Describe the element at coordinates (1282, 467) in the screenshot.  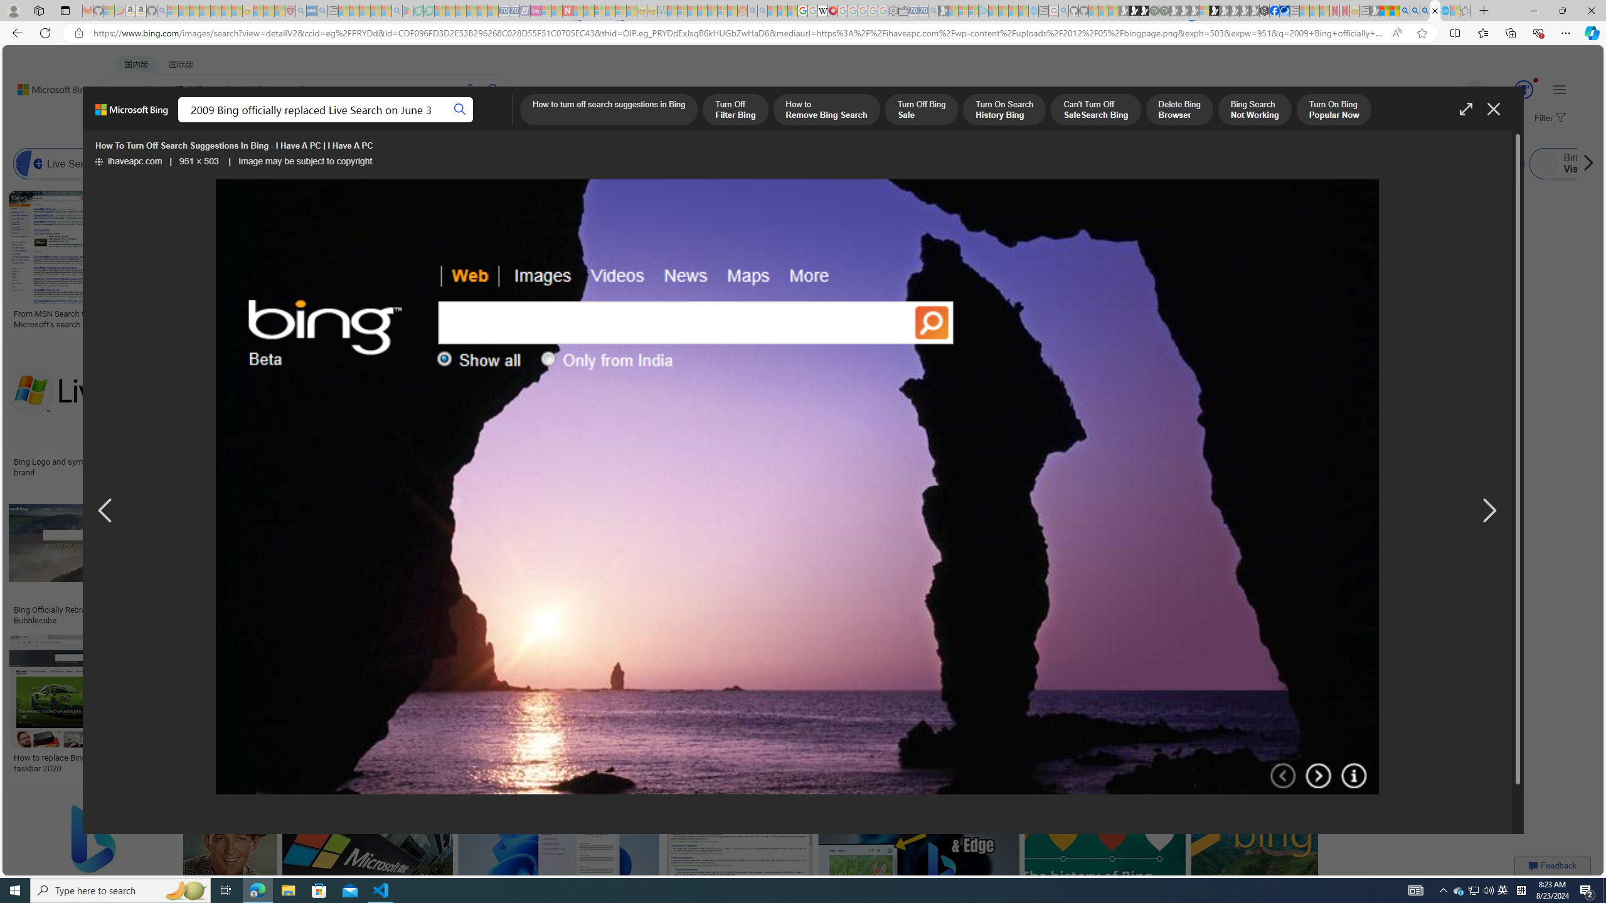
I see `Microsoft Bing Search | Enfew` at that location.